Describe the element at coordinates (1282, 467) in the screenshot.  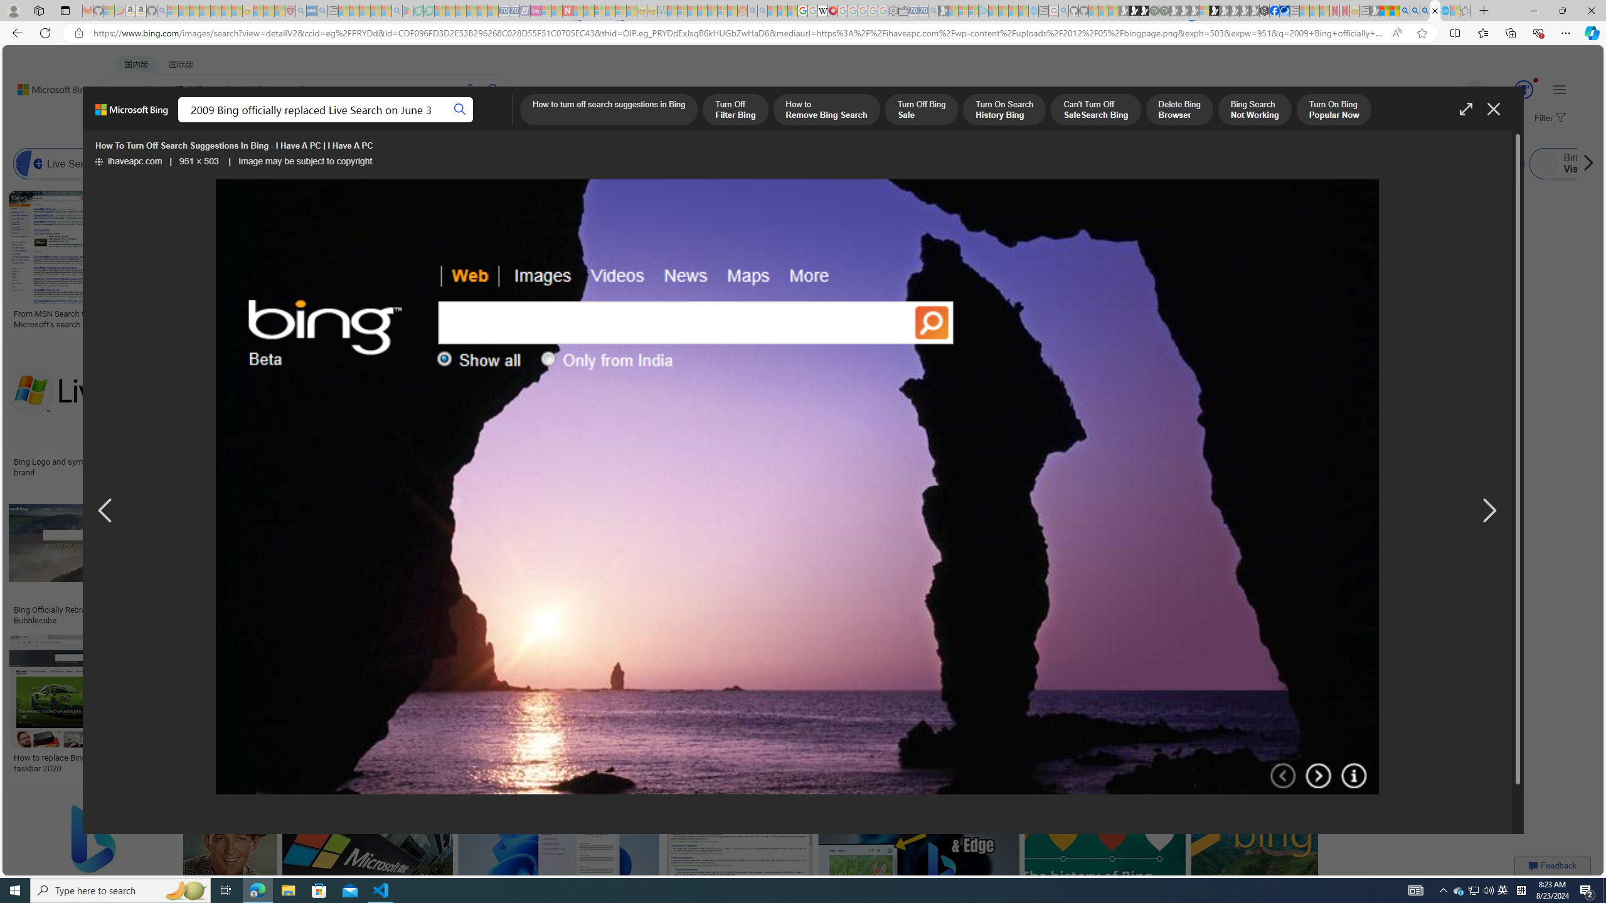
I see `Microsoft Bing Search | Enfew` at that location.